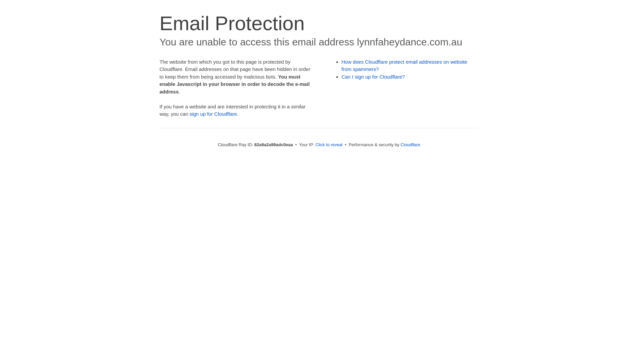 Image resolution: width=638 pixels, height=358 pixels. I want to click on Cloudflare, so click(410, 145).